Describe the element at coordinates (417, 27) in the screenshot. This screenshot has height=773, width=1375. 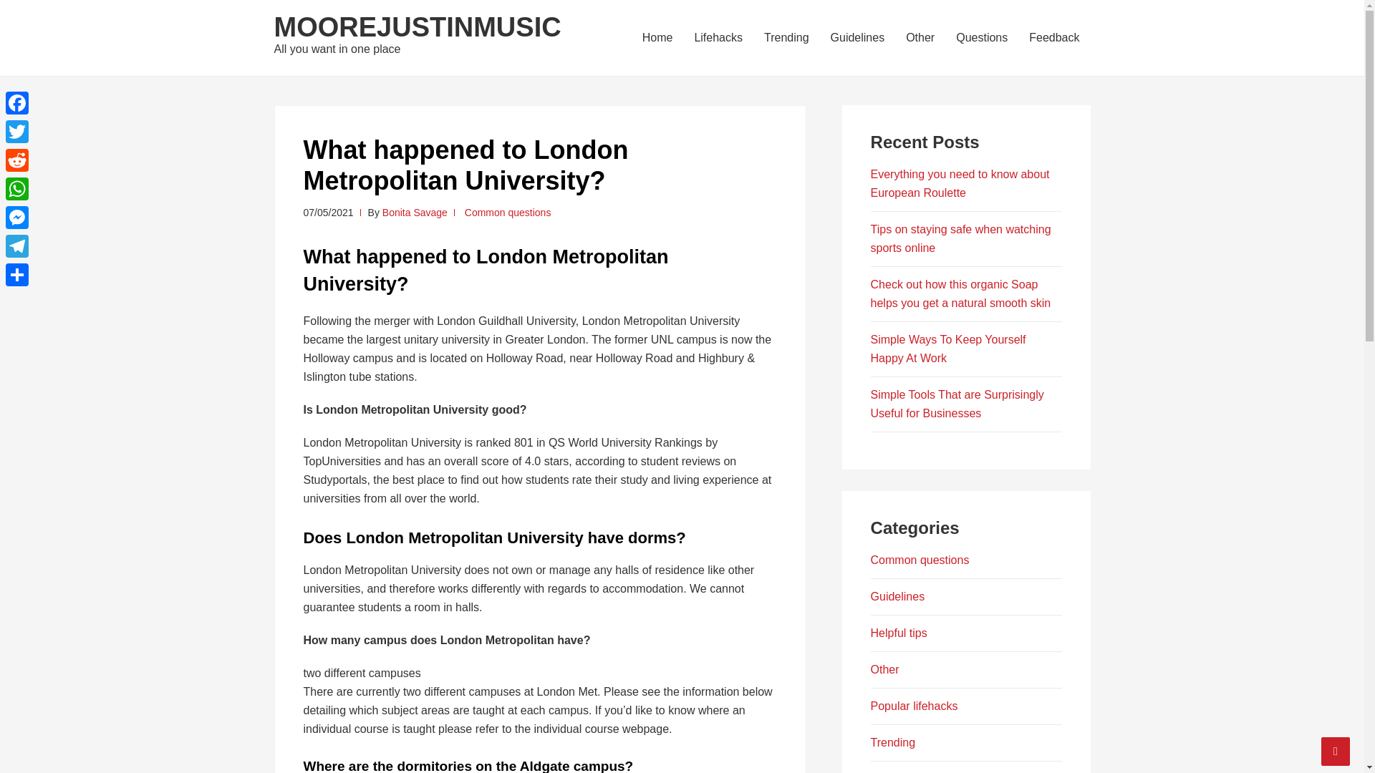
I see `MOOREJUSTINMUSIC` at that location.